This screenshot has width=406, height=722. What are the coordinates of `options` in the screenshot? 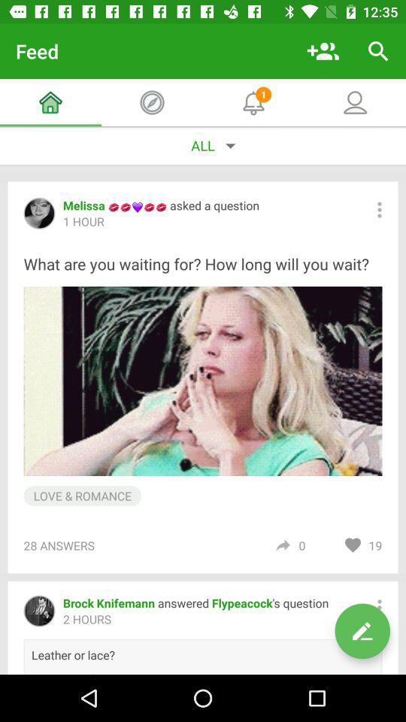 It's located at (379, 209).